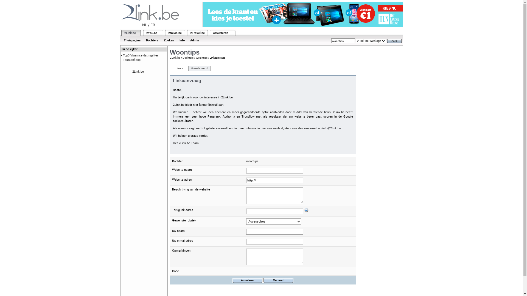  Describe the element at coordinates (175, 33) in the screenshot. I see `2News.be` at that location.